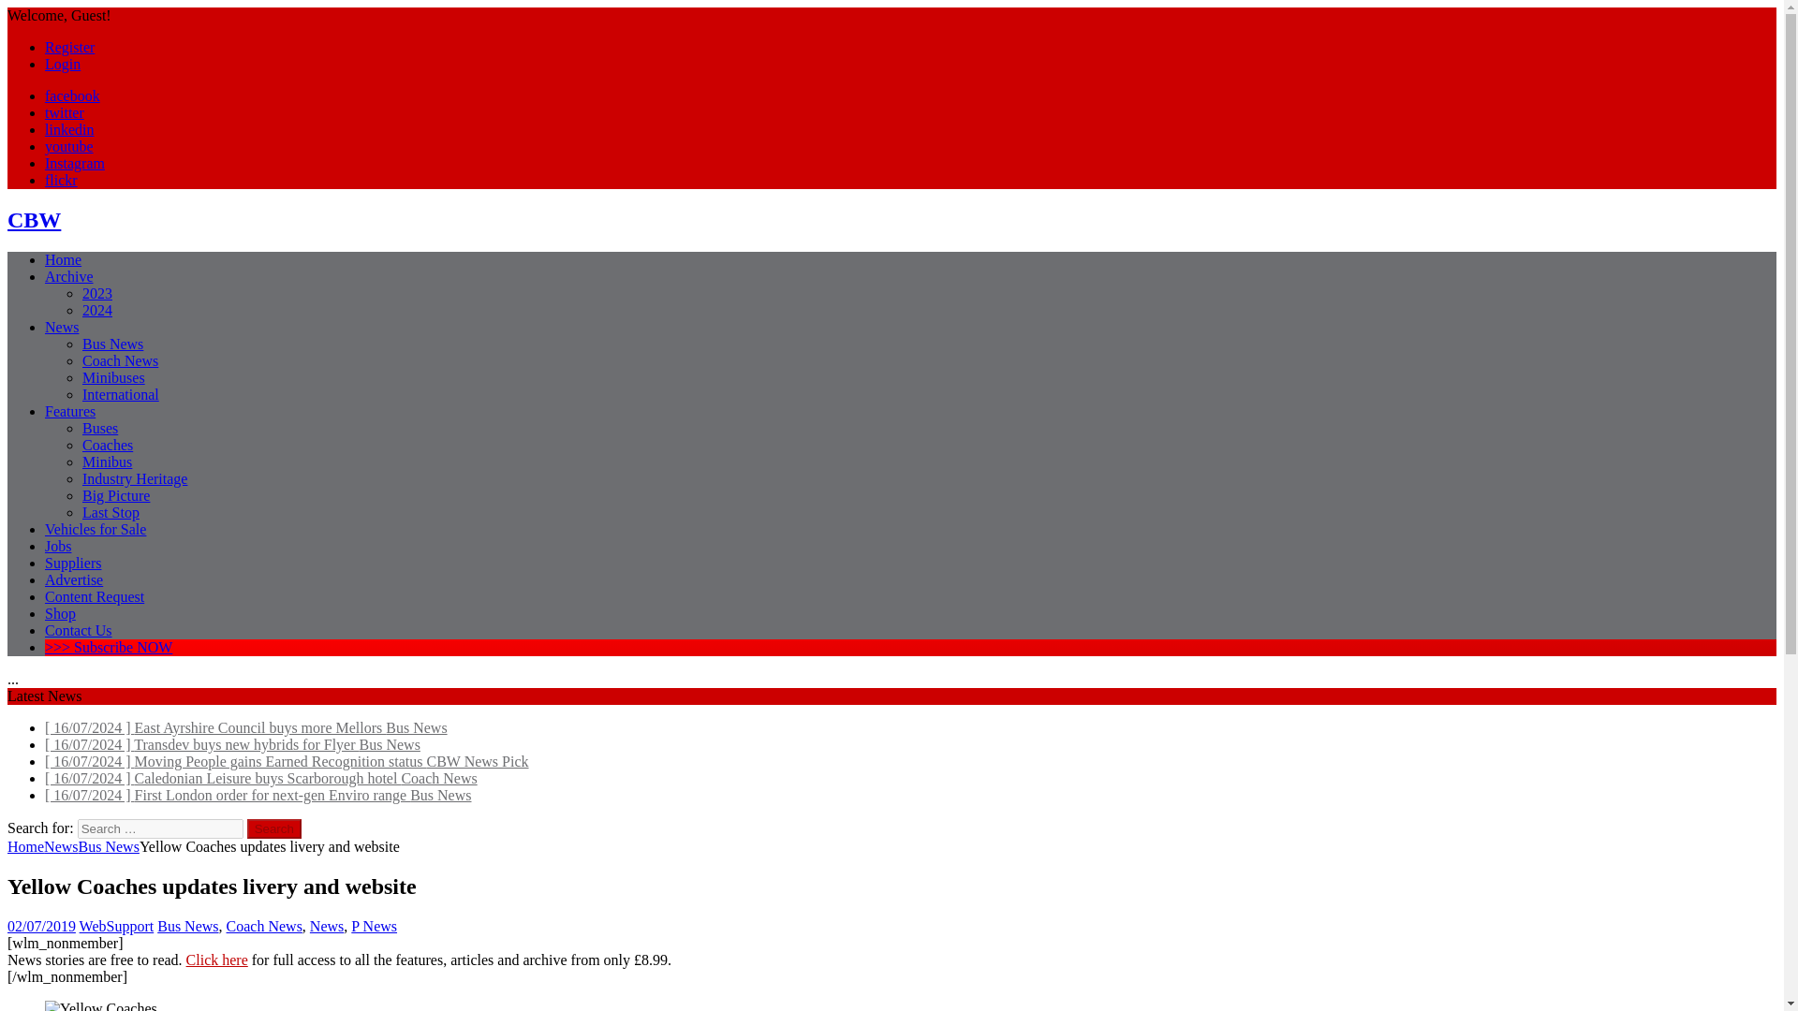 The width and height of the screenshot is (1798, 1011). I want to click on Vehicles for Sale, so click(96, 529).